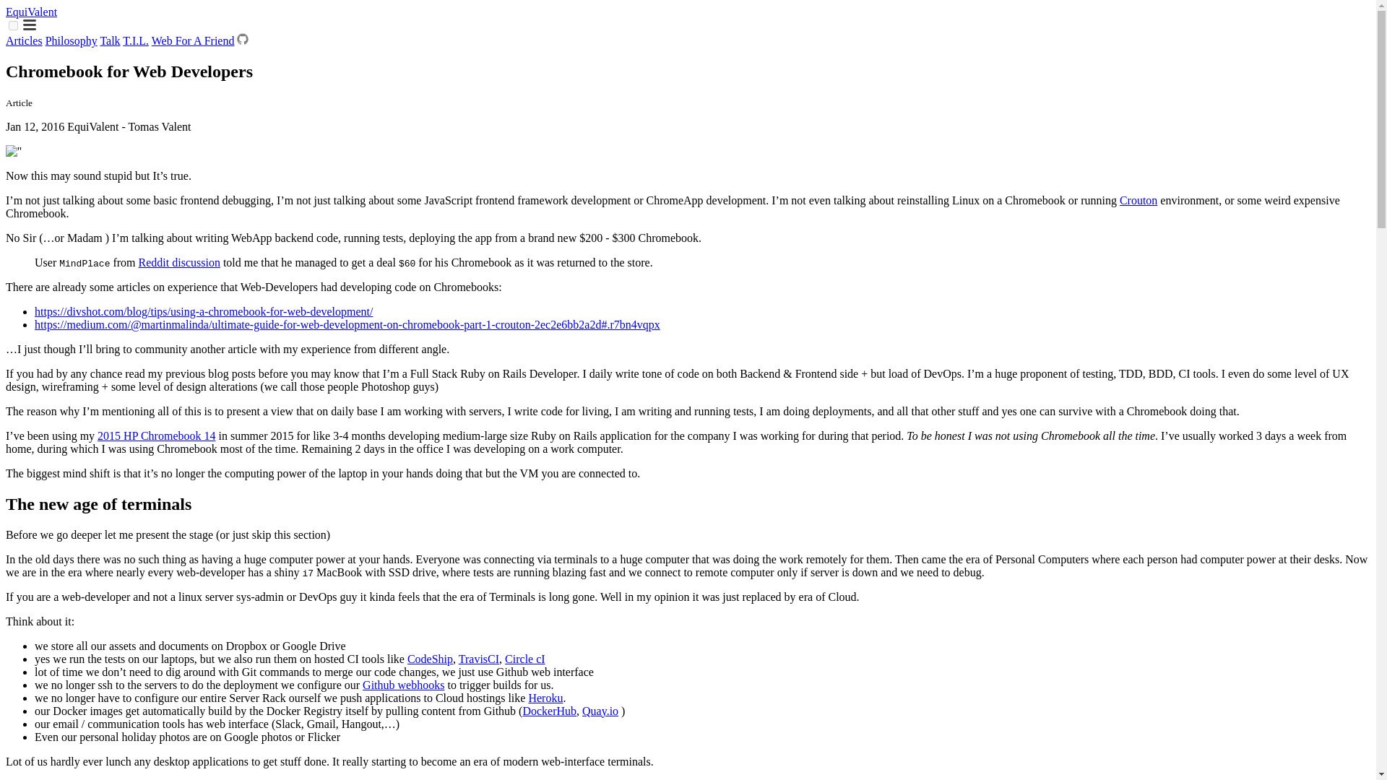 The width and height of the screenshot is (1387, 780). I want to click on DockerHub, so click(549, 711).